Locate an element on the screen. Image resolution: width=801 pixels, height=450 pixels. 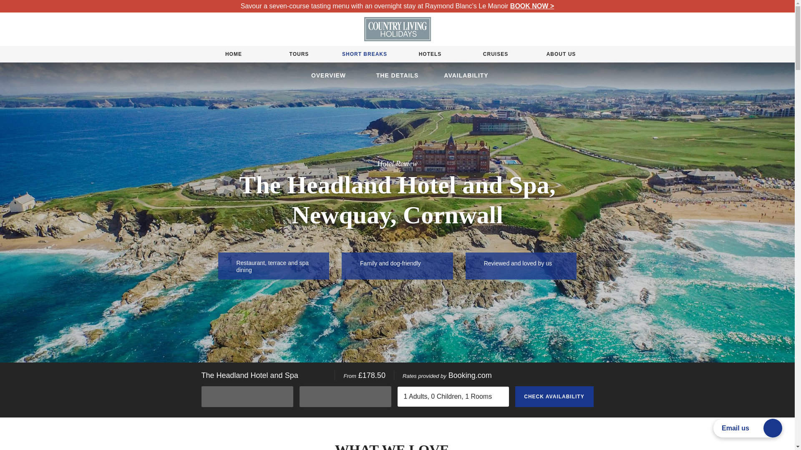
OVERVIEW is located at coordinates (328, 75).